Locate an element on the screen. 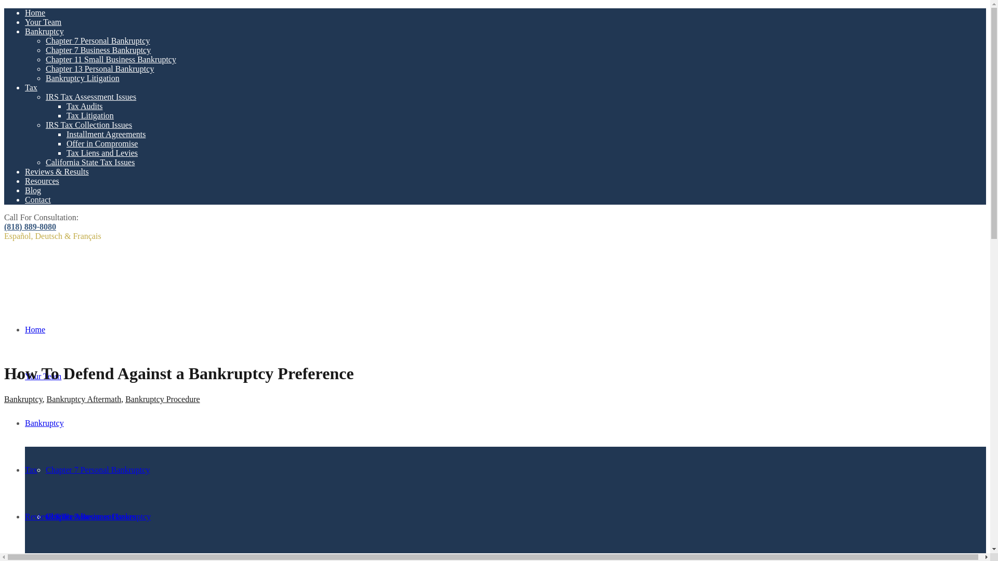 The image size is (998, 561). Bankruptcy is located at coordinates (44, 423).